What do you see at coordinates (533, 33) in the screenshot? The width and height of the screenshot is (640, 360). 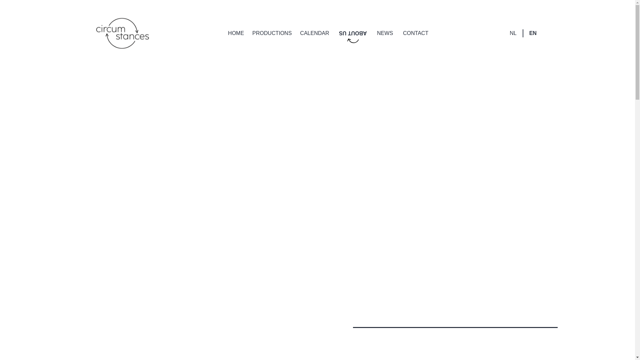 I see `EN` at bounding box center [533, 33].